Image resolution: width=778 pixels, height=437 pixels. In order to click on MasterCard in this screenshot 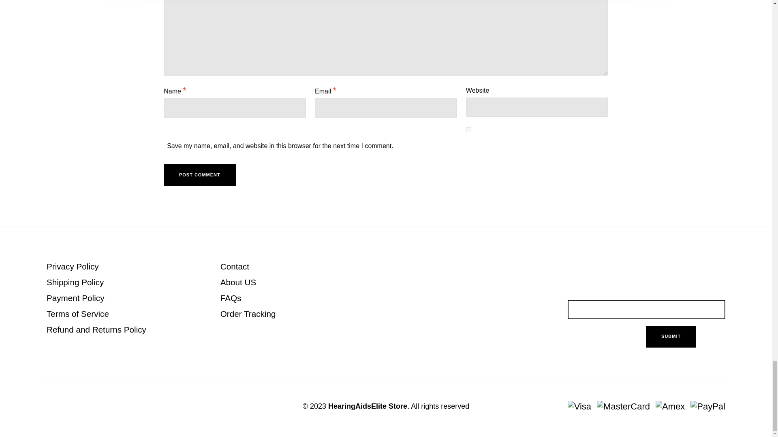, I will do `click(620, 407)`.